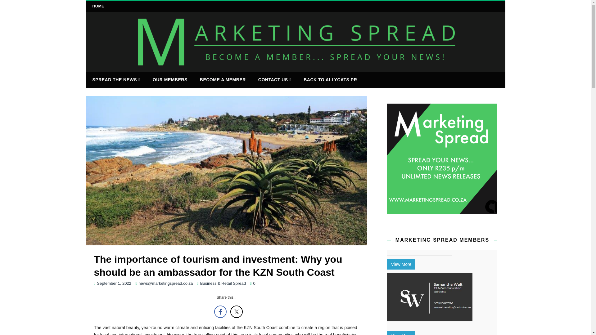 This screenshot has height=335, width=596. What do you see at coordinates (275, 80) in the screenshot?
I see `CONTACT US` at bounding box center [275, 80].